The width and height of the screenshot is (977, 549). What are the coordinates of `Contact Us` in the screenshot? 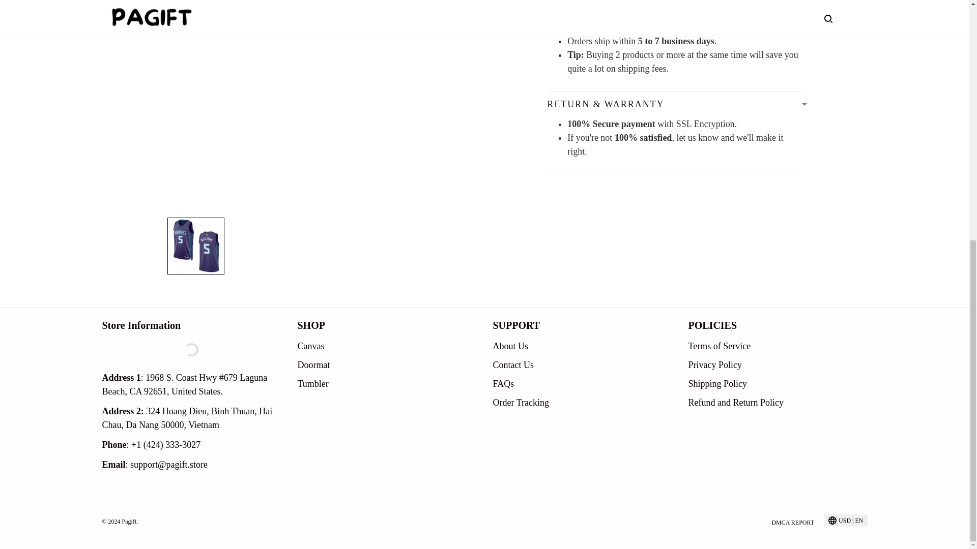 It's located at (513, 365).